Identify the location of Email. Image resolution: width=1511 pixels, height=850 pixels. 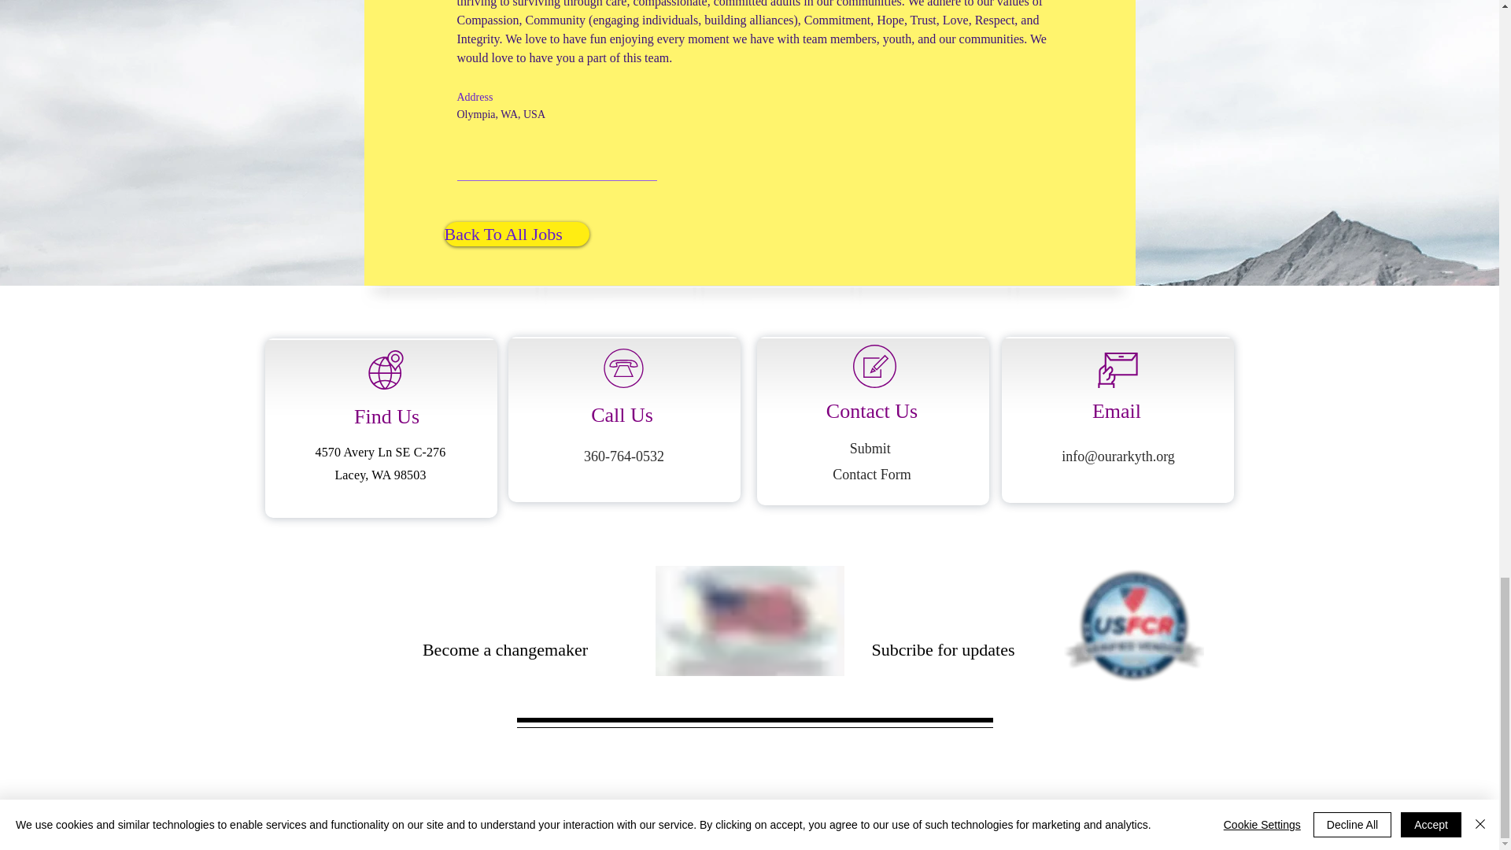
(1116, 411).